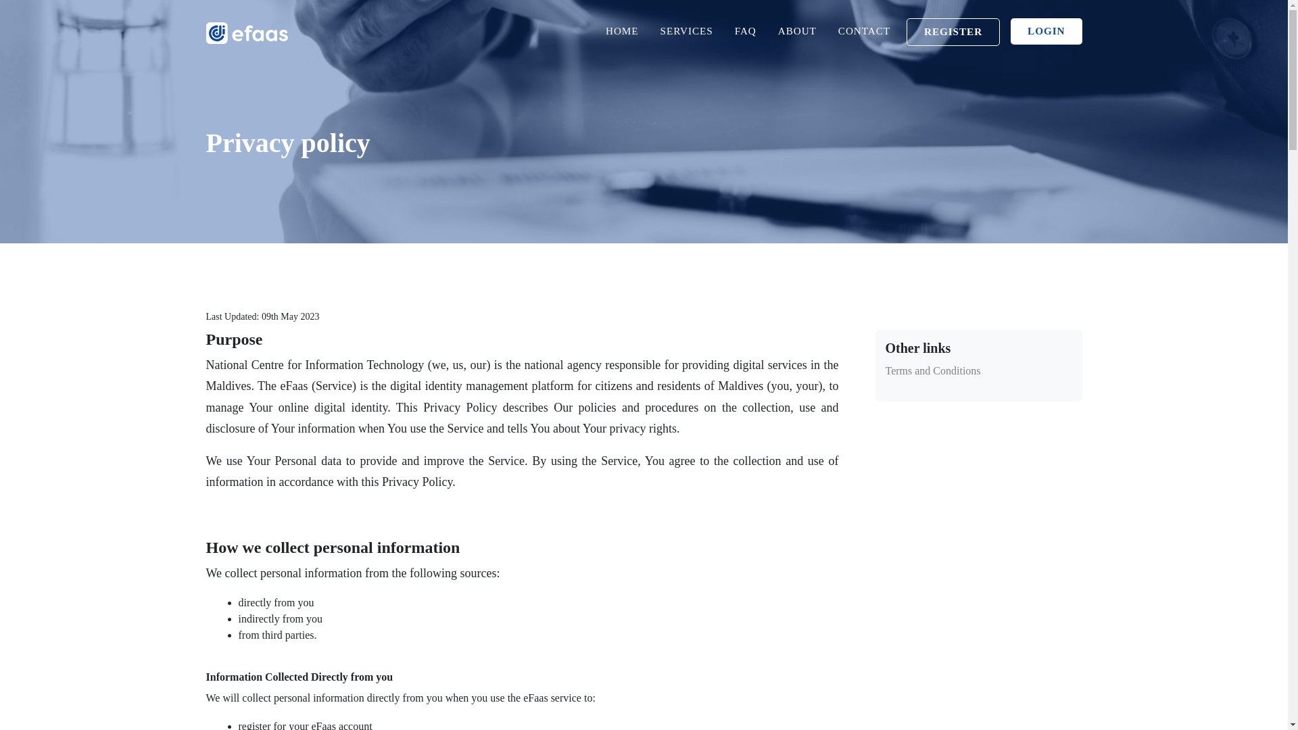  I want to click on HOME, so click(622, 31).